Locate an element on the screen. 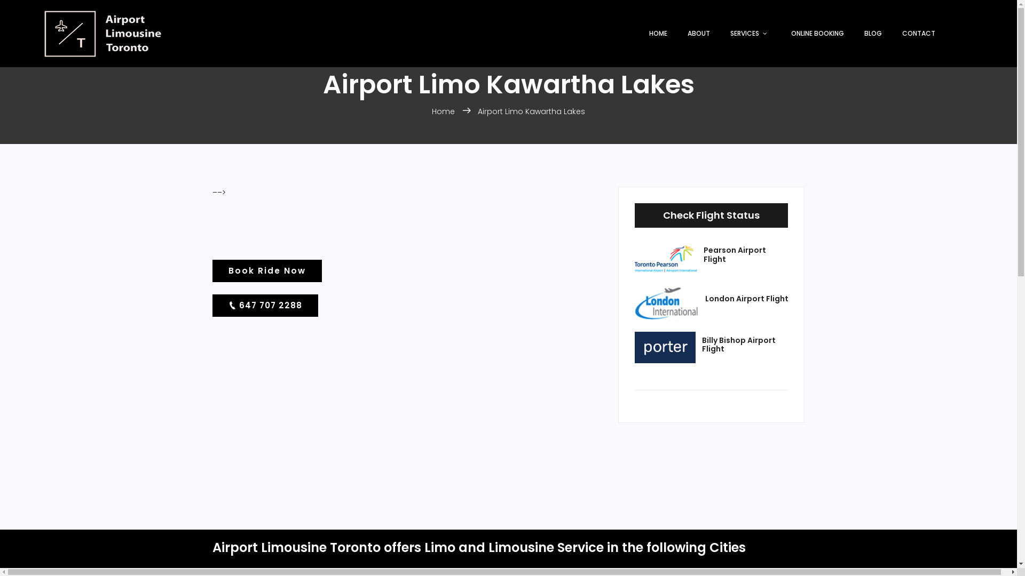 The image size is (1025, 576). CONTACT is located at coordinates (916, 34).